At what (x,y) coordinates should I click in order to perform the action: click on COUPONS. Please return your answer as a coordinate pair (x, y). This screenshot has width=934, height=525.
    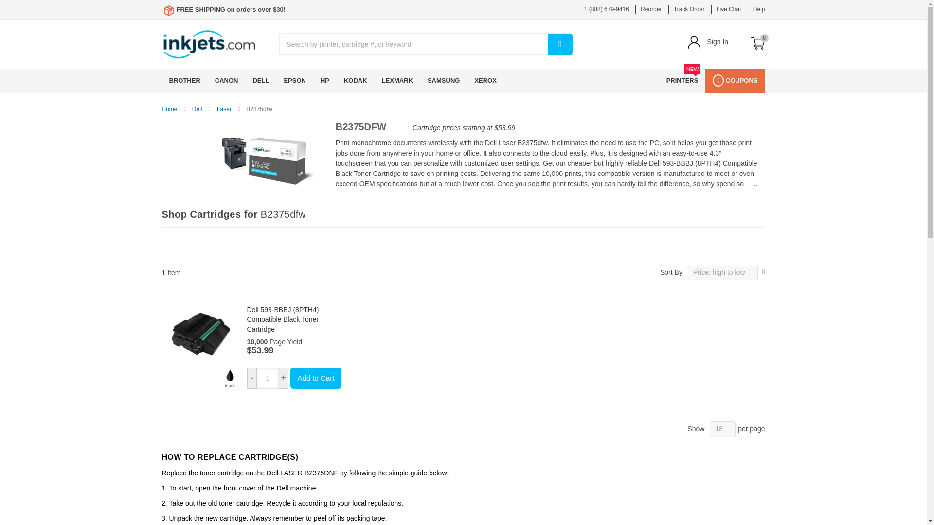
    Looking at the image, I should click on (735, 81).